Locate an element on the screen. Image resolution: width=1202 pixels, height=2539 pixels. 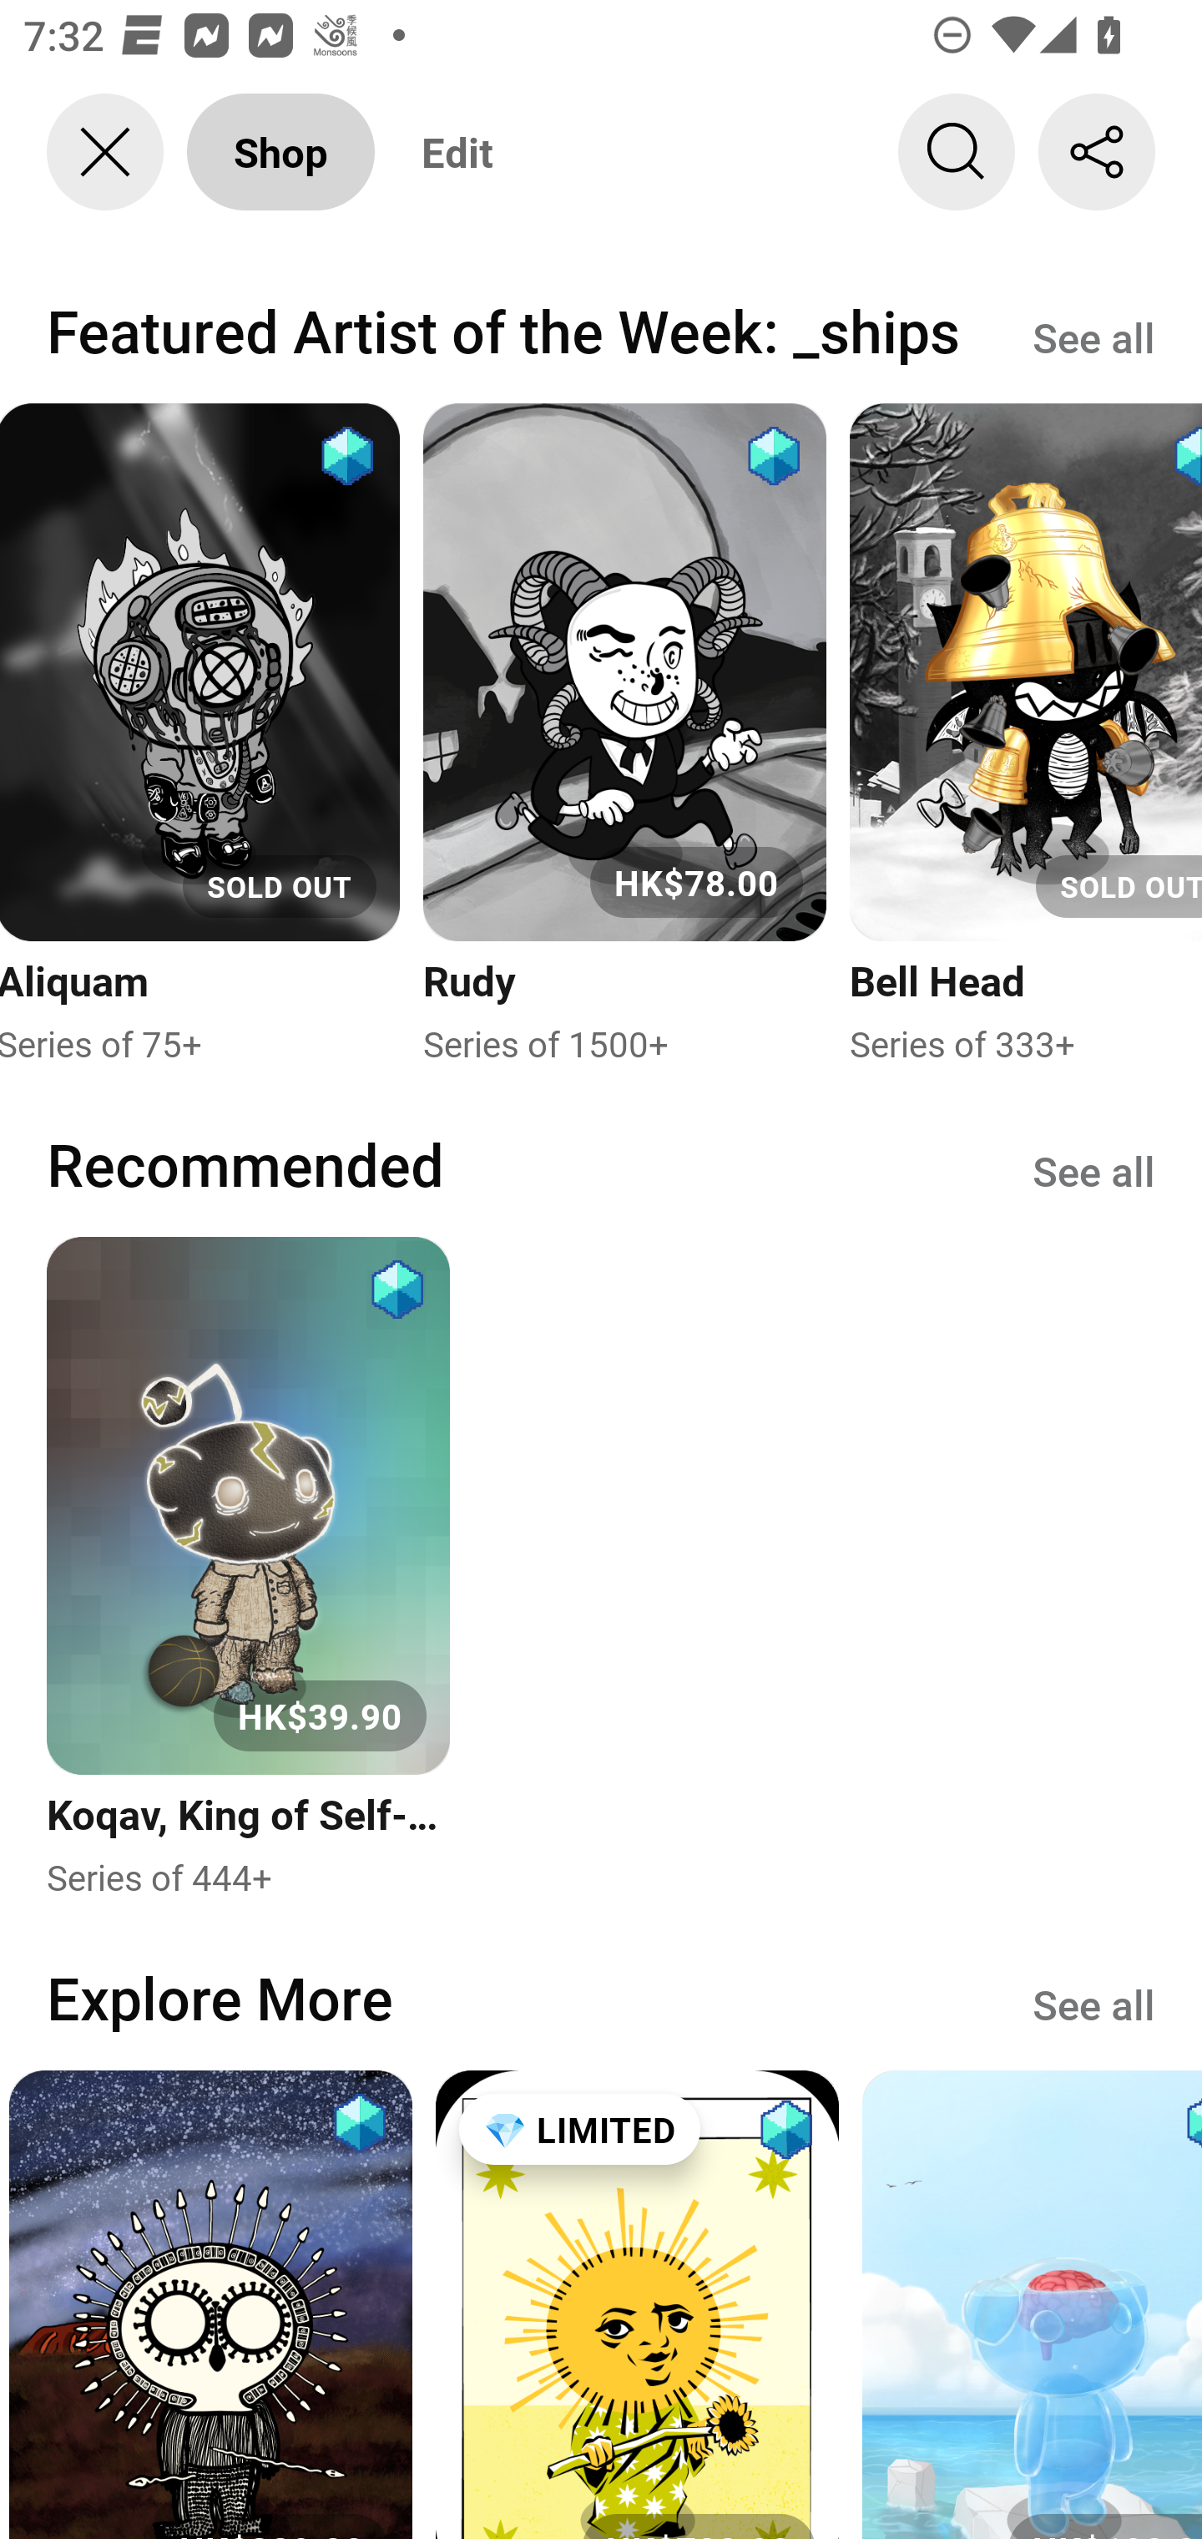
Rudy, Series of 1500+, HK$78.00 is located at coordinates (624, 735).